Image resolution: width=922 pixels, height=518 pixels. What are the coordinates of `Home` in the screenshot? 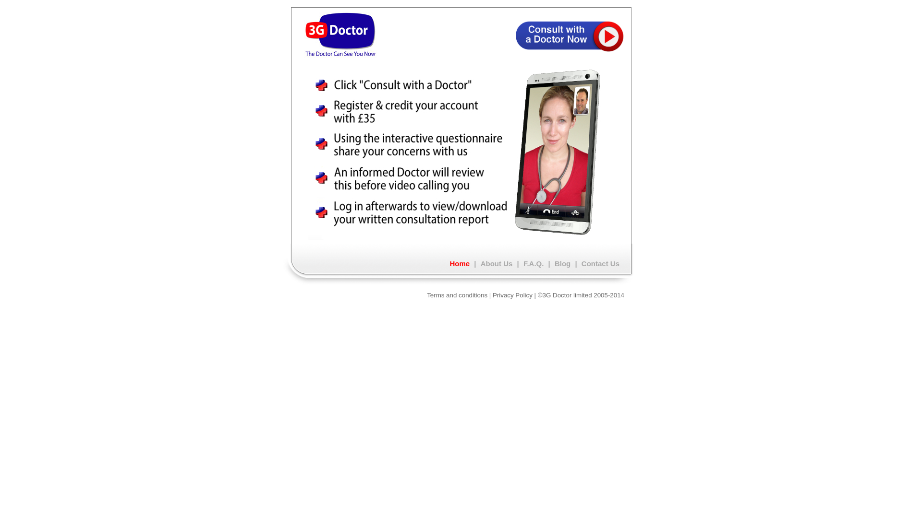 It's located at (460, 264).